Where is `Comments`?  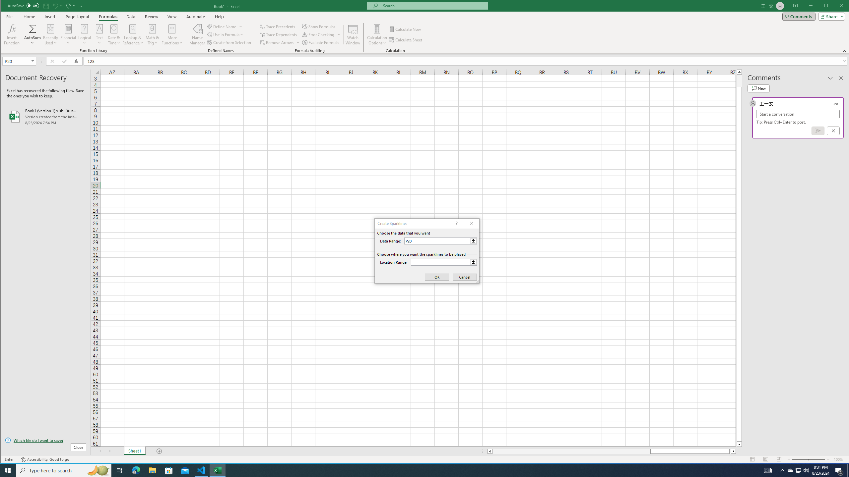 Comments is located at coordinates (799, 16).